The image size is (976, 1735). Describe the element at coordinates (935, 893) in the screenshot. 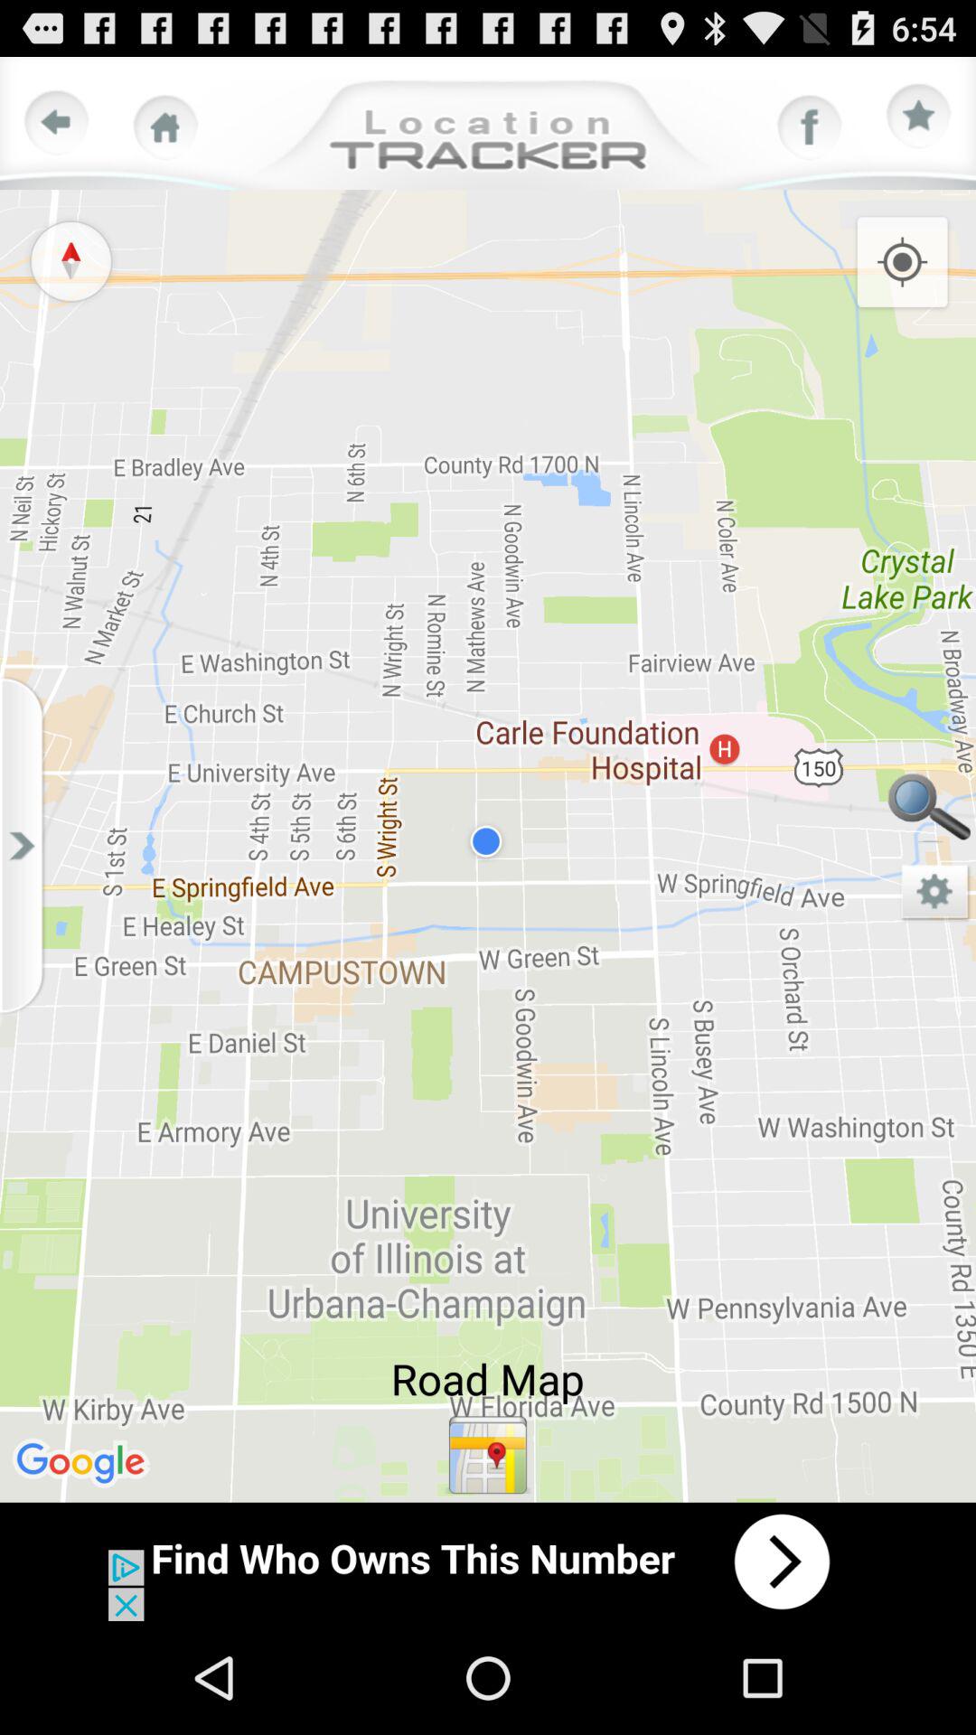

I see `setting in privacy` at that location.